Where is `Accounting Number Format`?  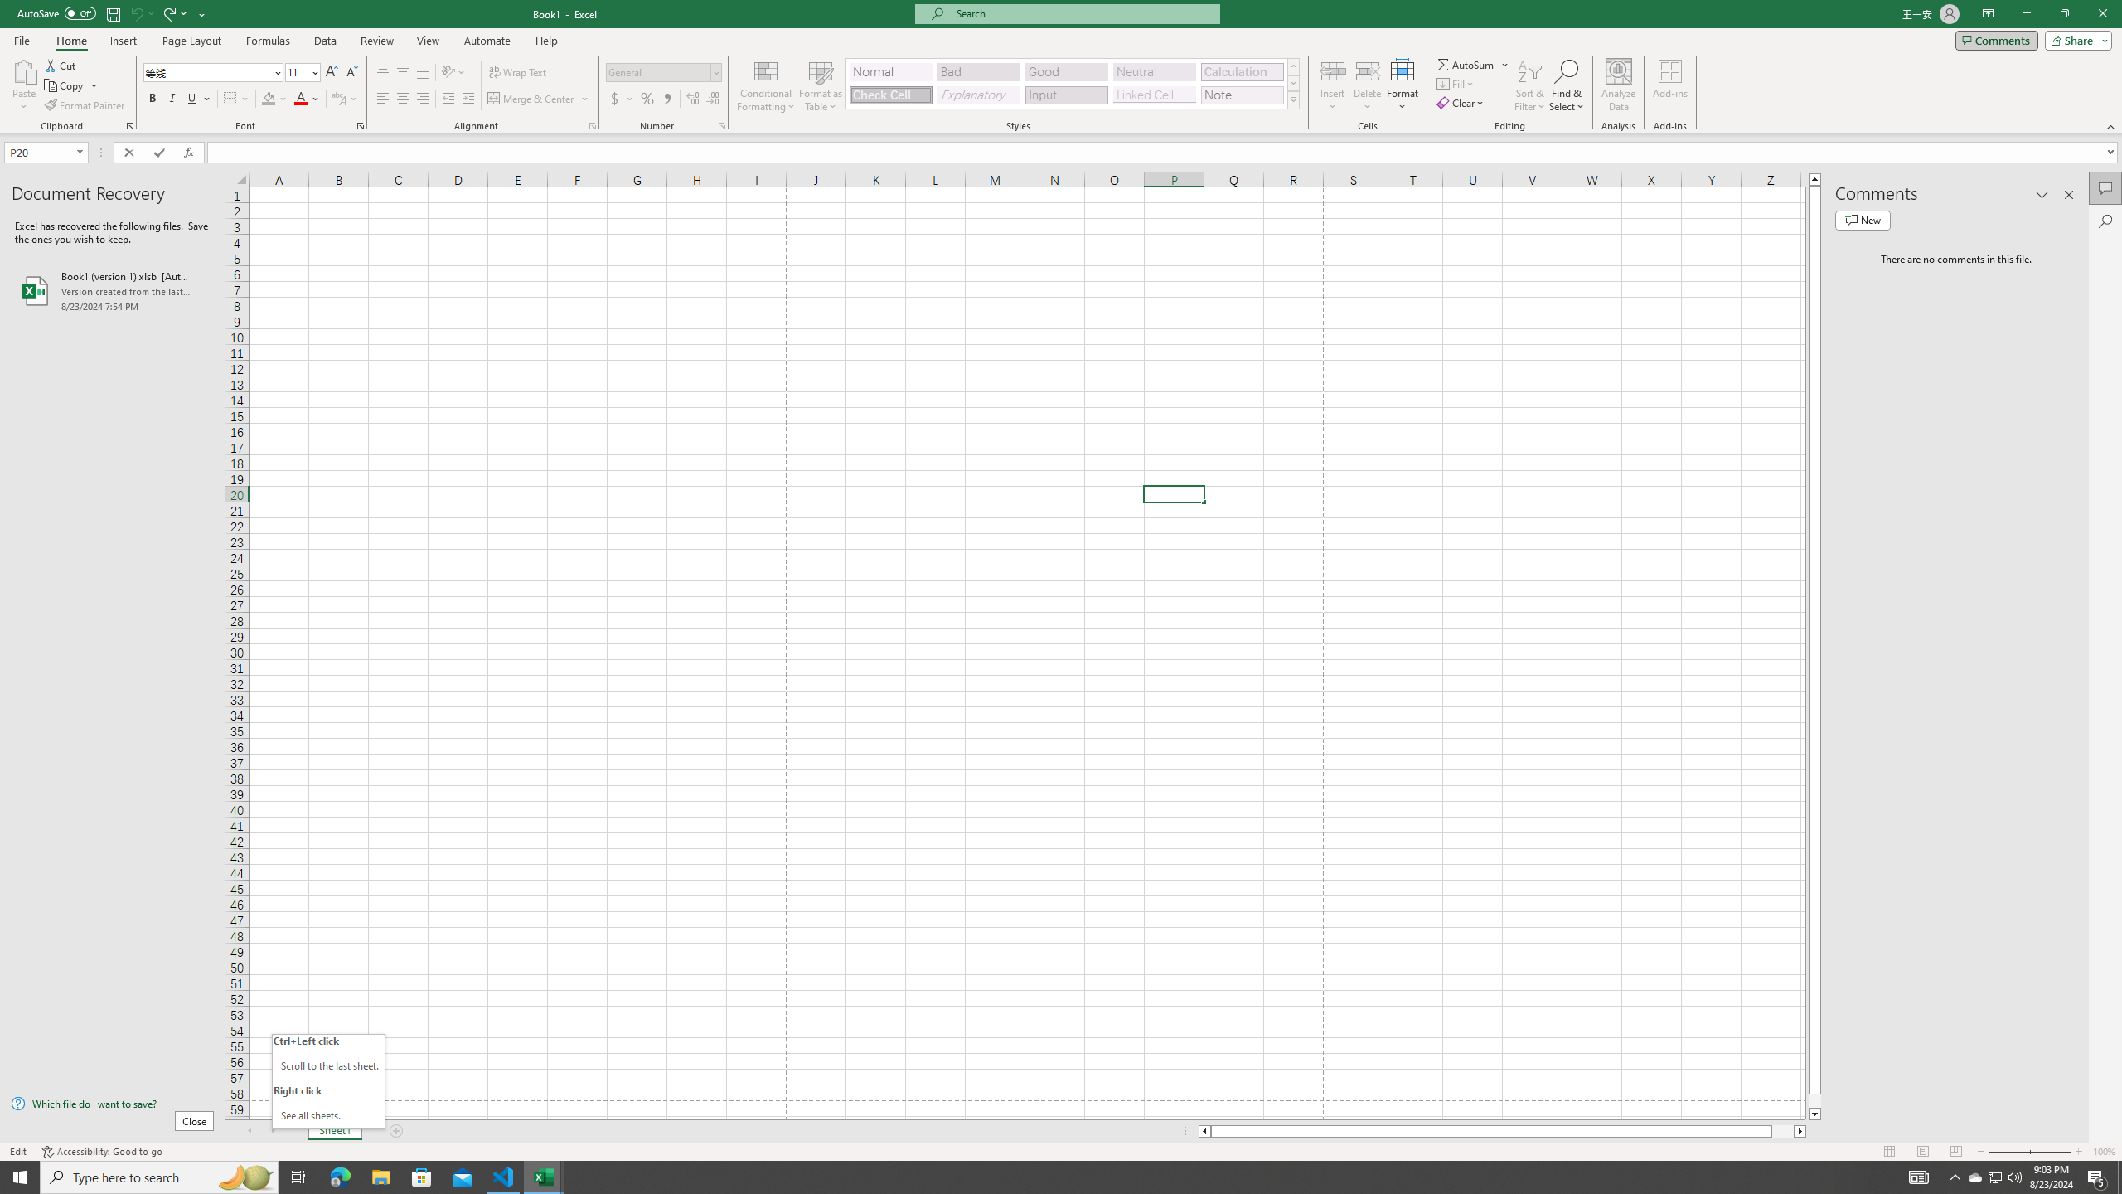 Accounting Number Format is located at coordinates (615, 99).